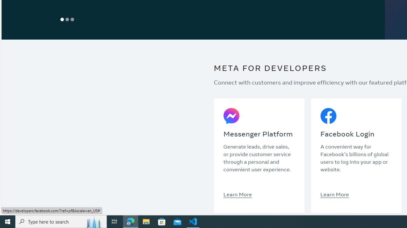 The image size is (407, 228). What do you see at coordinates (62, 19) in the screenshot?
I see `Show Slide 1` at bounding box center [62, 19].